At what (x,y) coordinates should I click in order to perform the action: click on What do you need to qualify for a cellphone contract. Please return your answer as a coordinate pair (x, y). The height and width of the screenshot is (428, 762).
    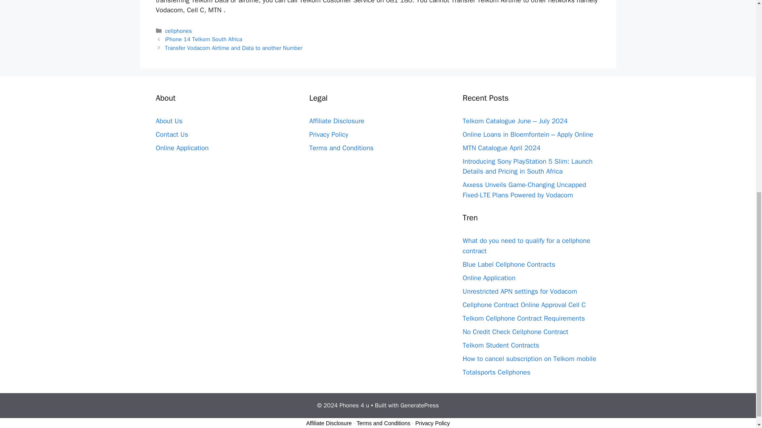
    Looking at the image, I should click on (526, 246).